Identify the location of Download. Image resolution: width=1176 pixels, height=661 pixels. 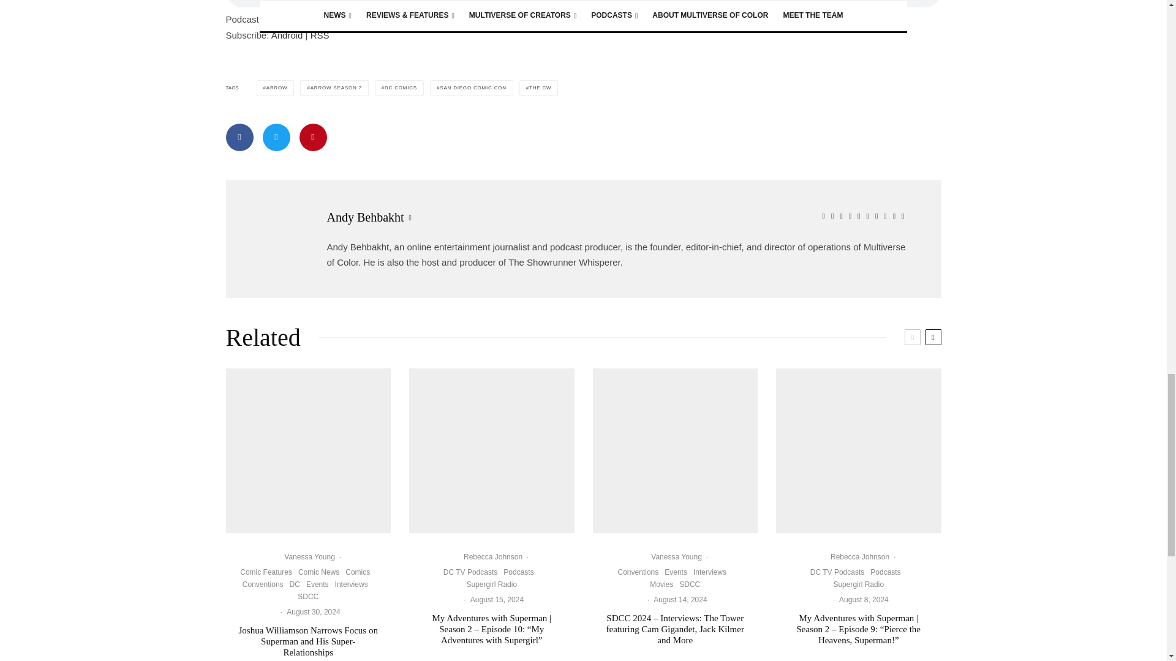
(372, 18).